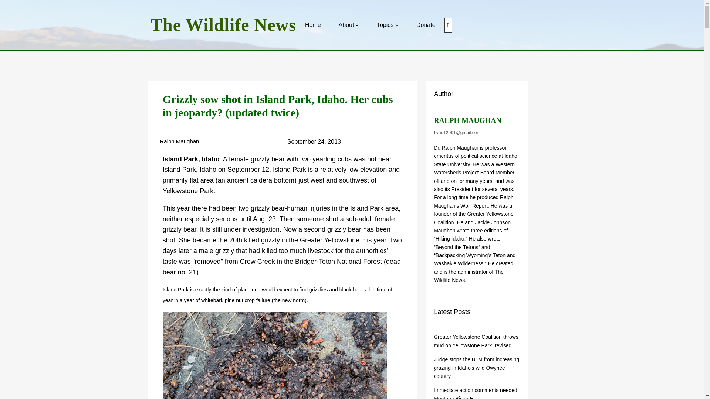 This screenshot has width=710, height=399. What do you see at coordinates (223, 25) in the screenshot?
I see `The Wildlife News` at bounding box center [223, 25].